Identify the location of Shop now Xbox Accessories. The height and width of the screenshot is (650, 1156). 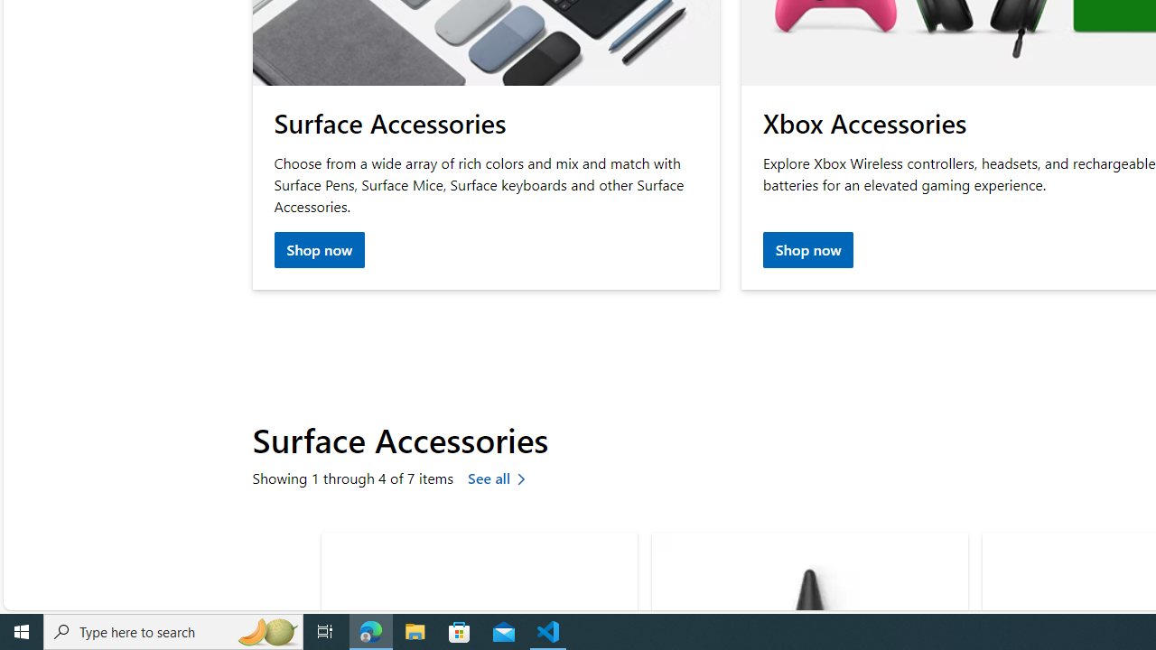
(807, 251).